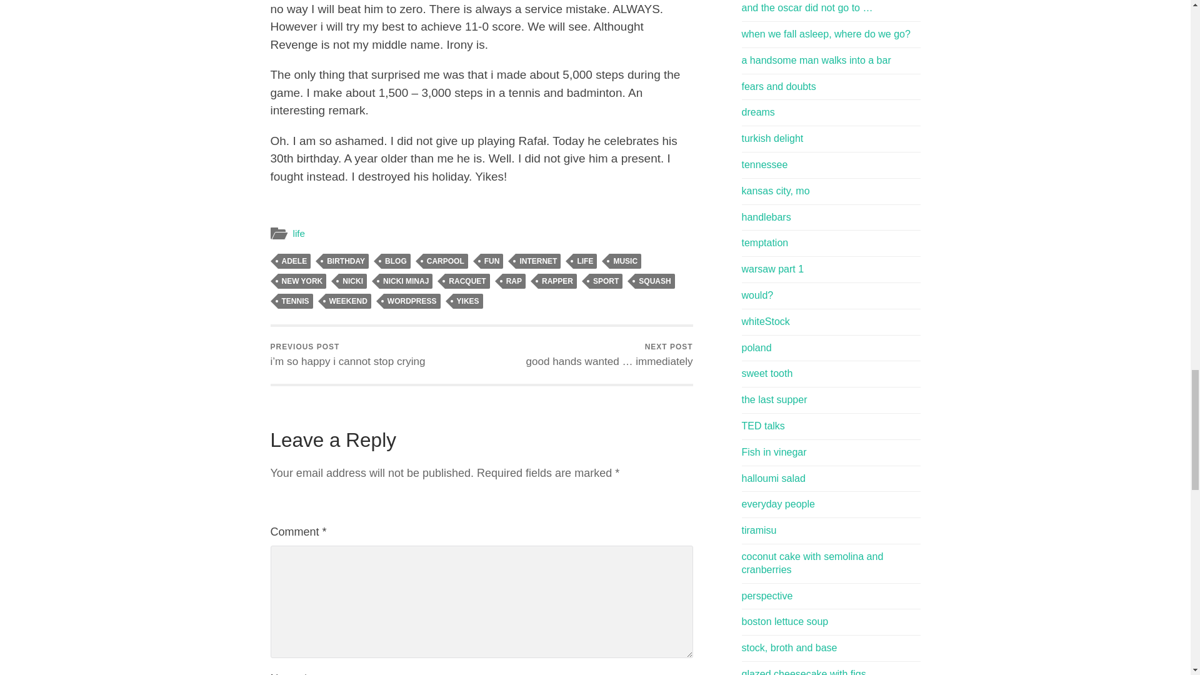  Describe the element at coordinates (294, 261) in the screenshot. I see `ADELE` at that location.